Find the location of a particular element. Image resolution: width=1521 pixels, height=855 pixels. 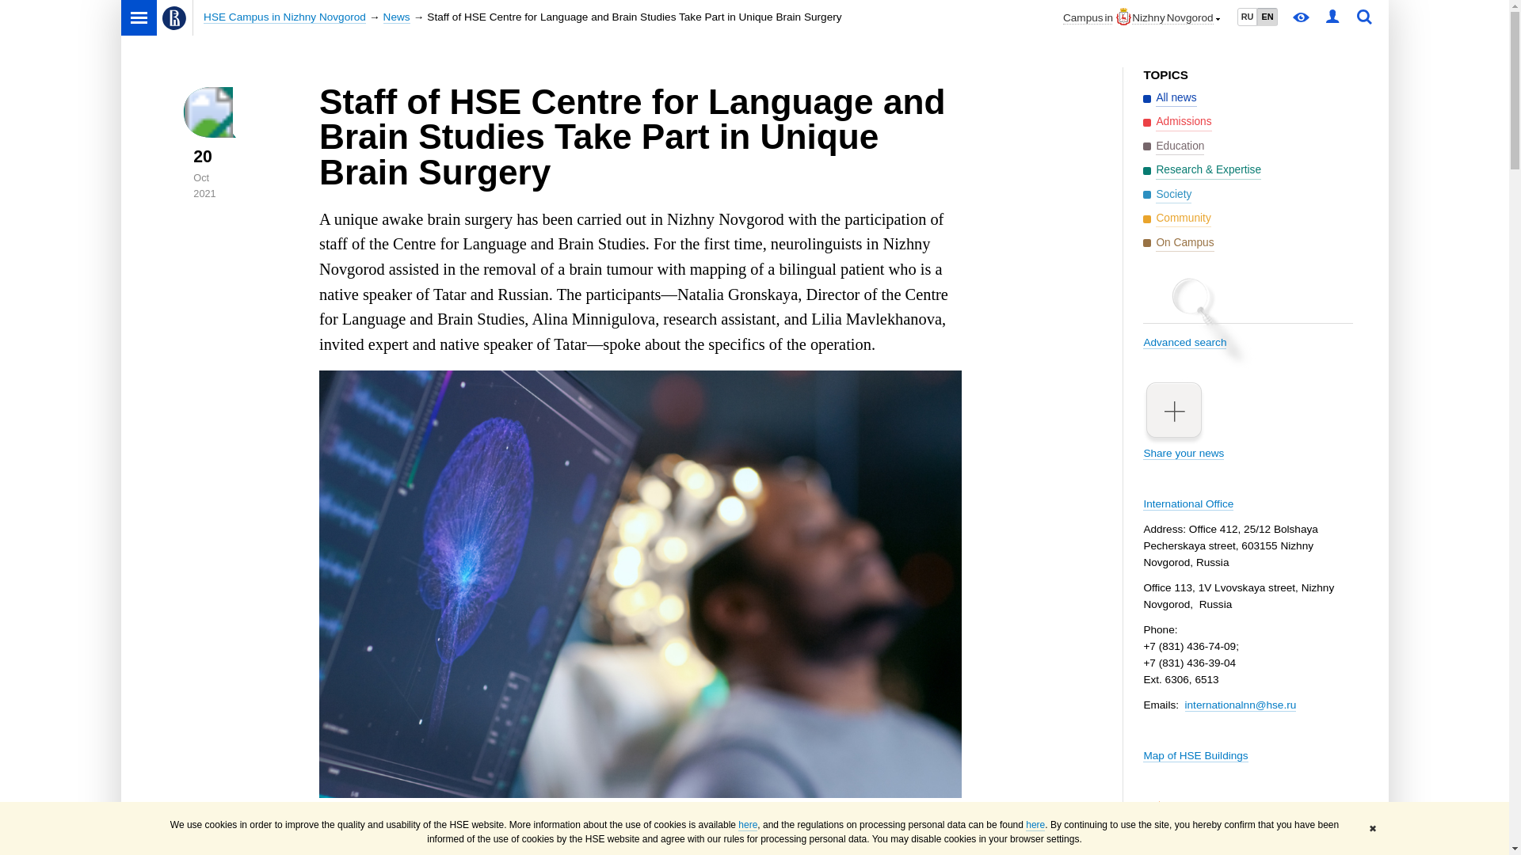

Advanced search is located at coordinates (1247, 329).